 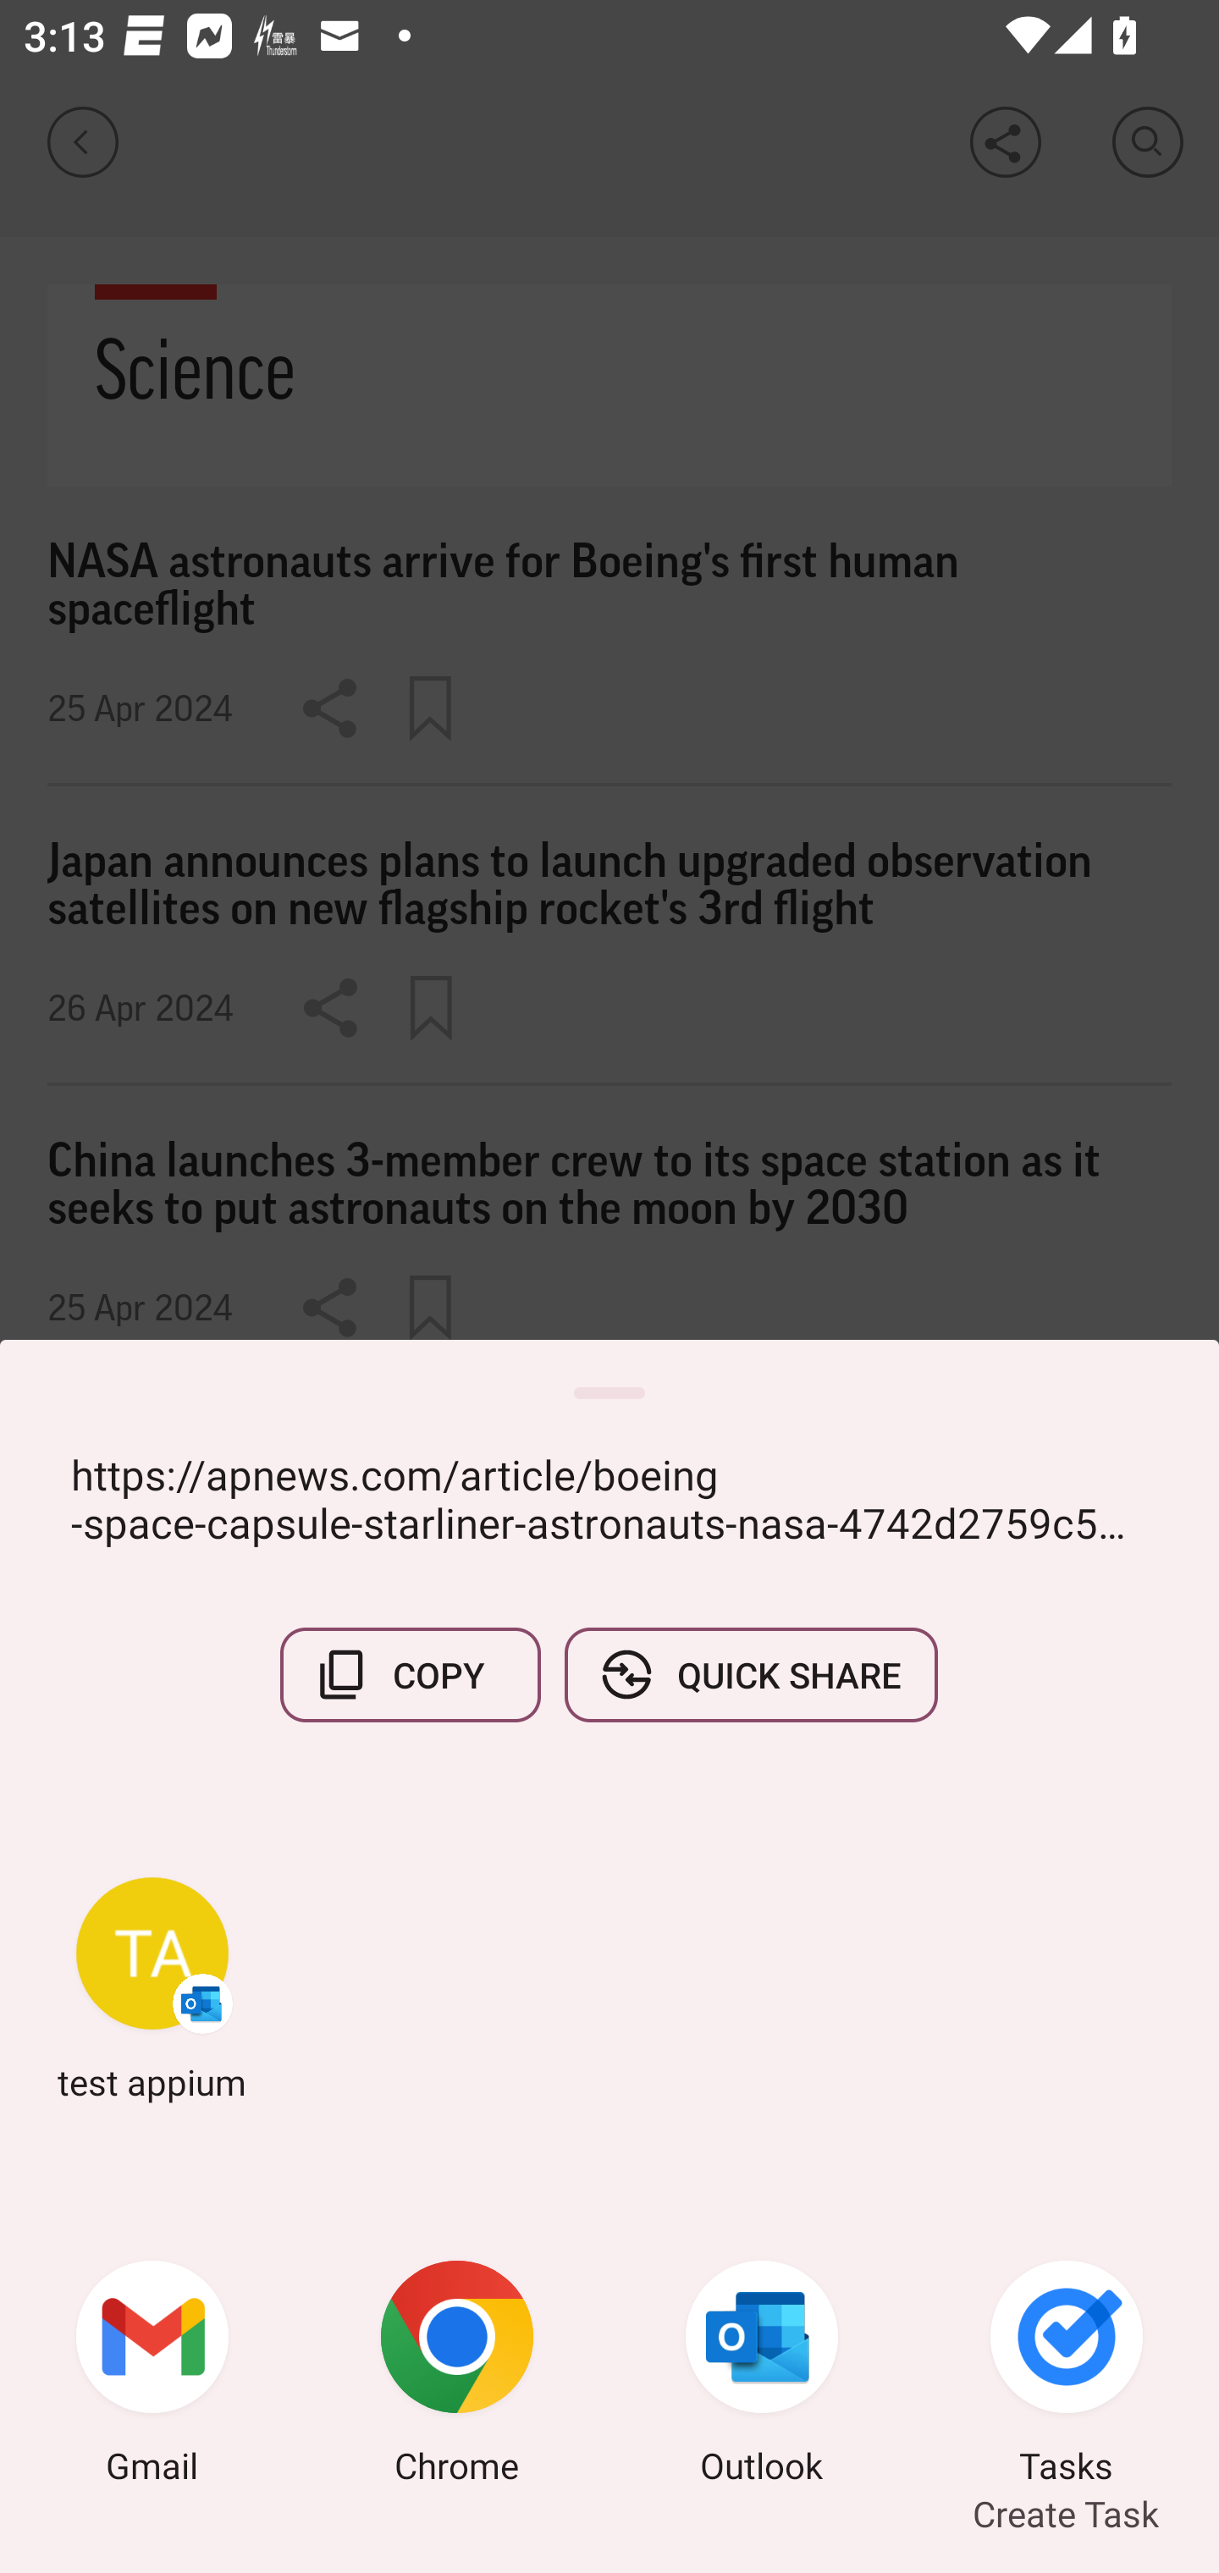 What do you see at coordinates (1067, 2377) in the screenshot?
I see `Tasks Create Task` at bounding box center [1067, 2377].